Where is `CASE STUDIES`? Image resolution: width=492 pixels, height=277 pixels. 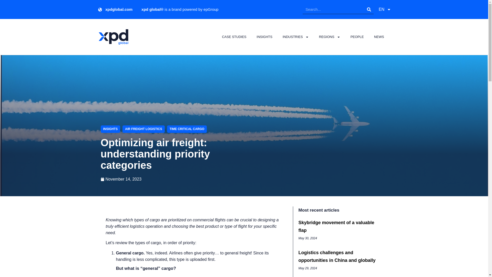
CASE STUDIES is located at coordinates (234, 37).